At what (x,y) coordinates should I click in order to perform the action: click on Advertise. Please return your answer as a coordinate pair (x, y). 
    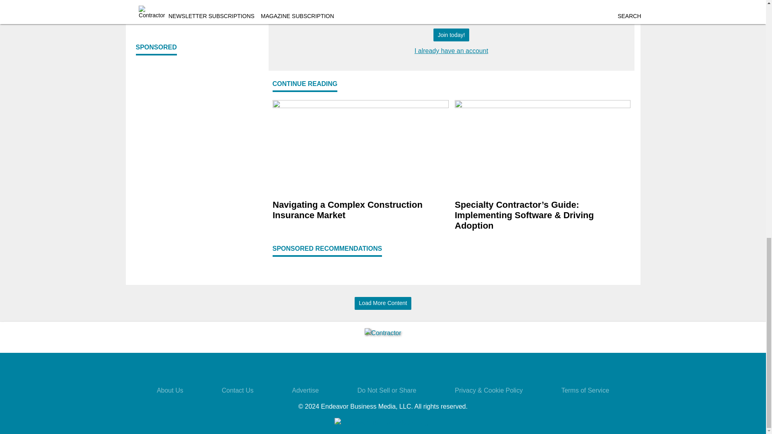
    Looking at the image, I should click on (305, 390).